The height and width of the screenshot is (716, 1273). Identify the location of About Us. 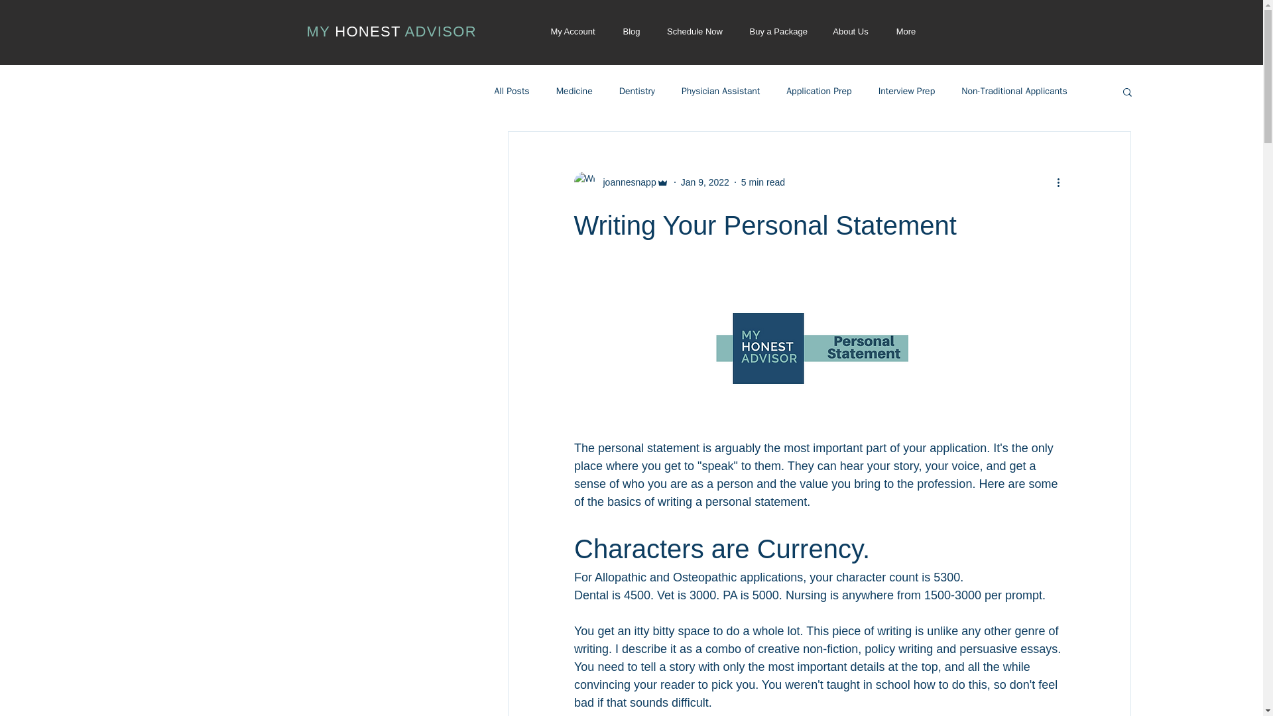
(851, 31).